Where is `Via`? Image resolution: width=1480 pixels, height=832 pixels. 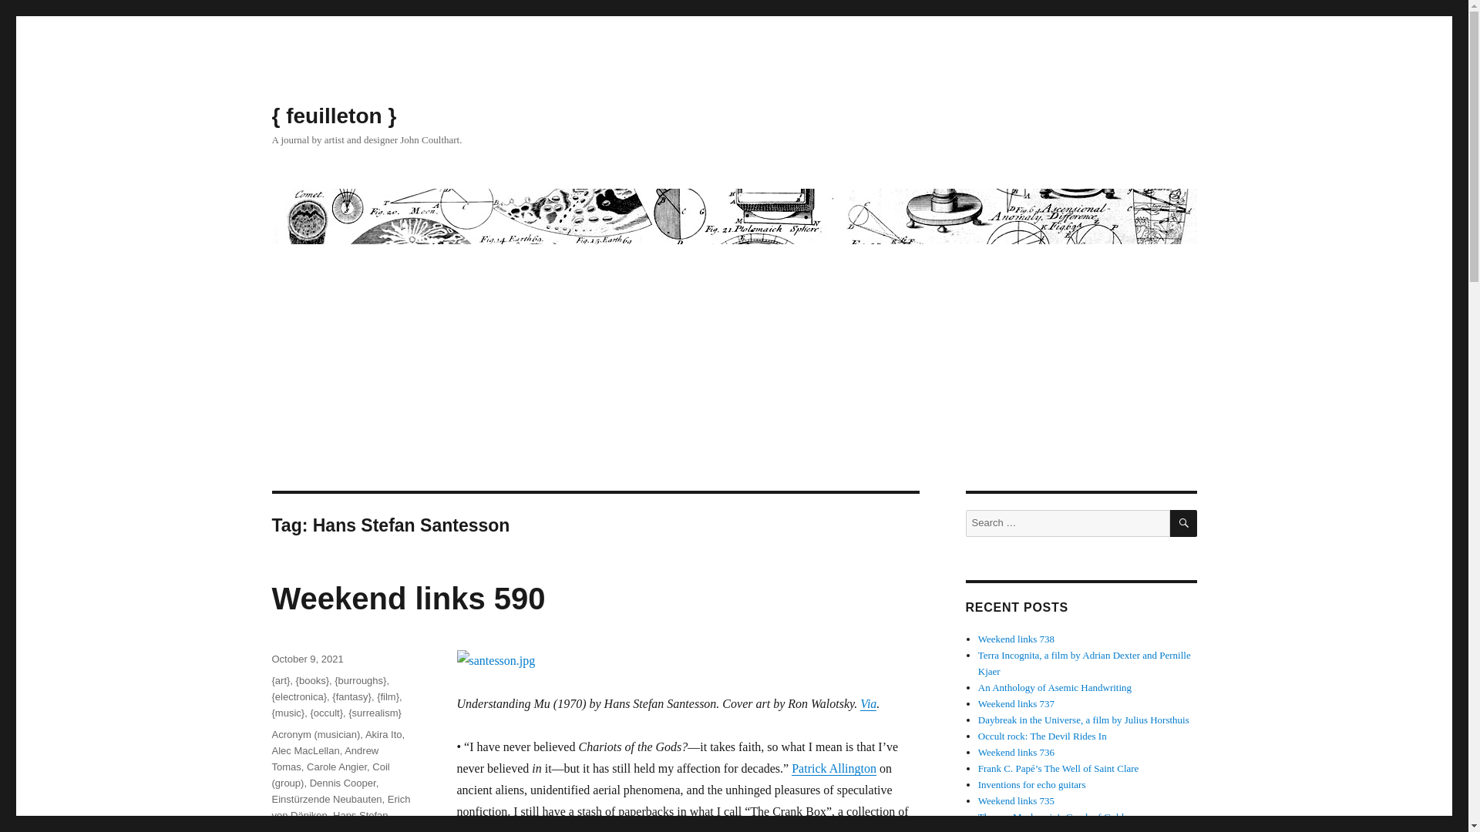
Via is located at coordinates (868, 704).